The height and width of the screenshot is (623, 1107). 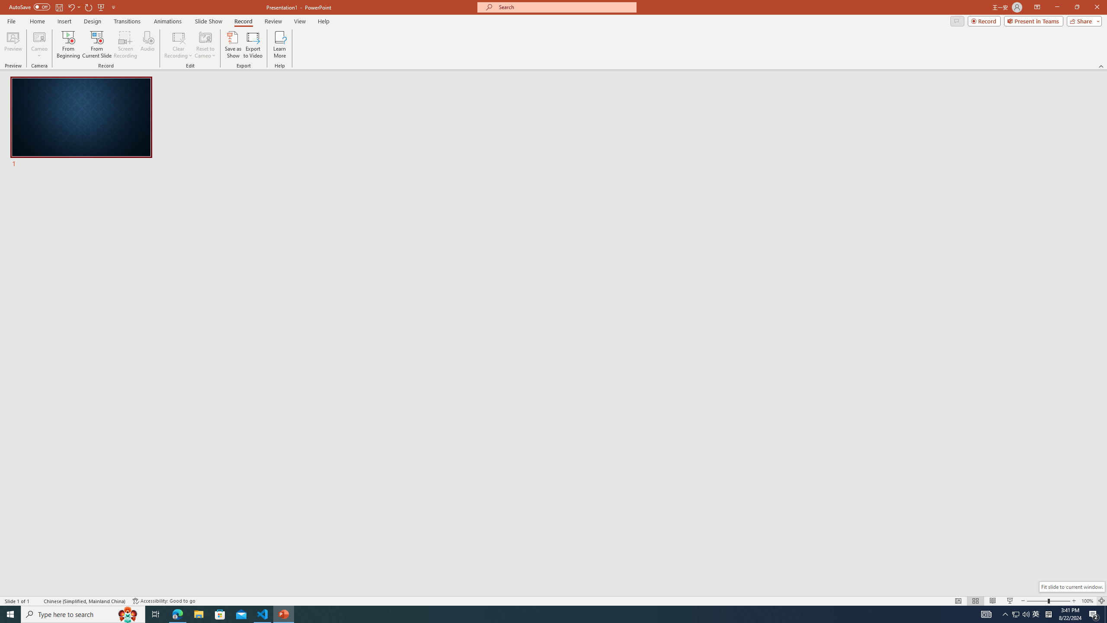 What do you see at coordinates (1087, 601) in the screenshot?
I see `Zoom 100%` at bounding box center [1087, 601].